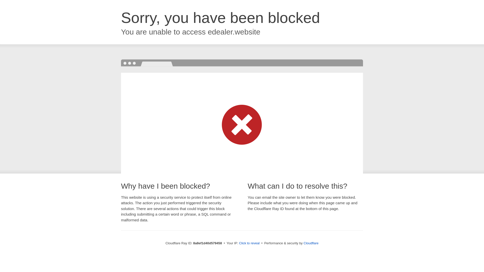 Image resolution: width=484 pixels, height=272 pixels. Describe the element at coordinates (249, 243) in the screenshot. I see `Click to reveal` at that location.